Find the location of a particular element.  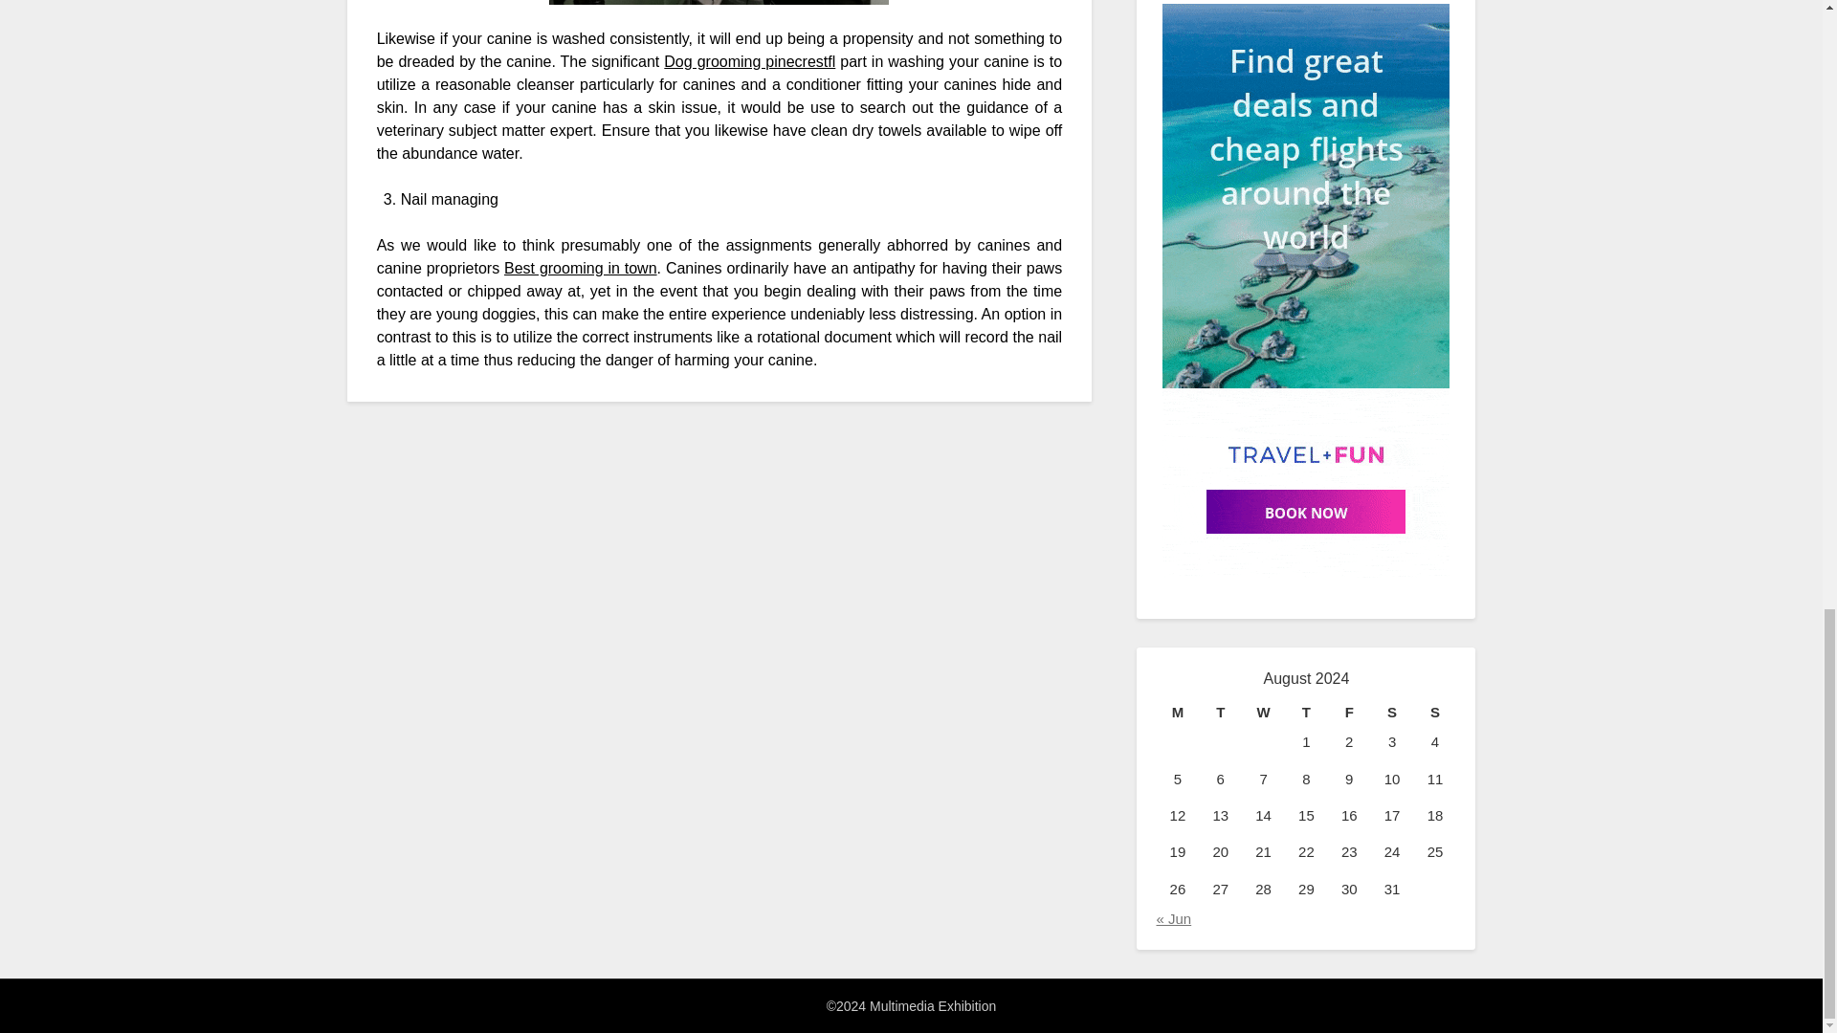

Saturday is located at coordinates (1392, 713).